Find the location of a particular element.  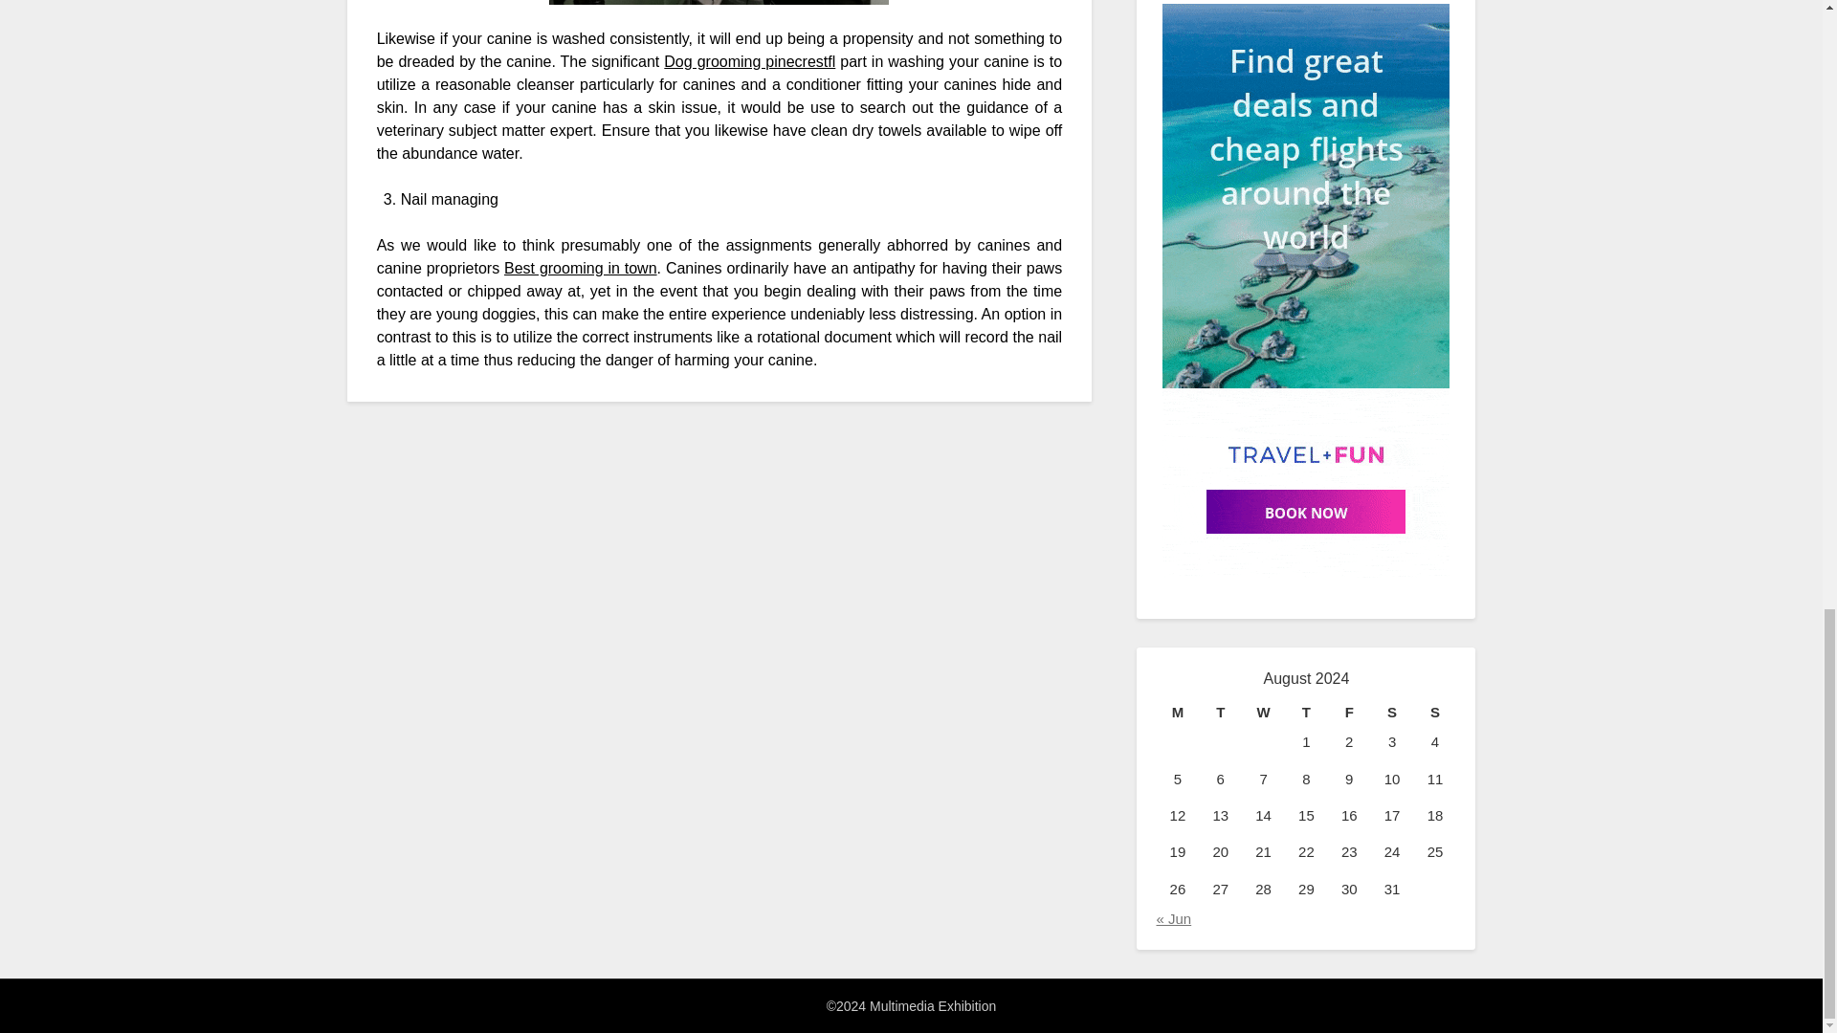

Saturday is located at coordinates (1392, 713).